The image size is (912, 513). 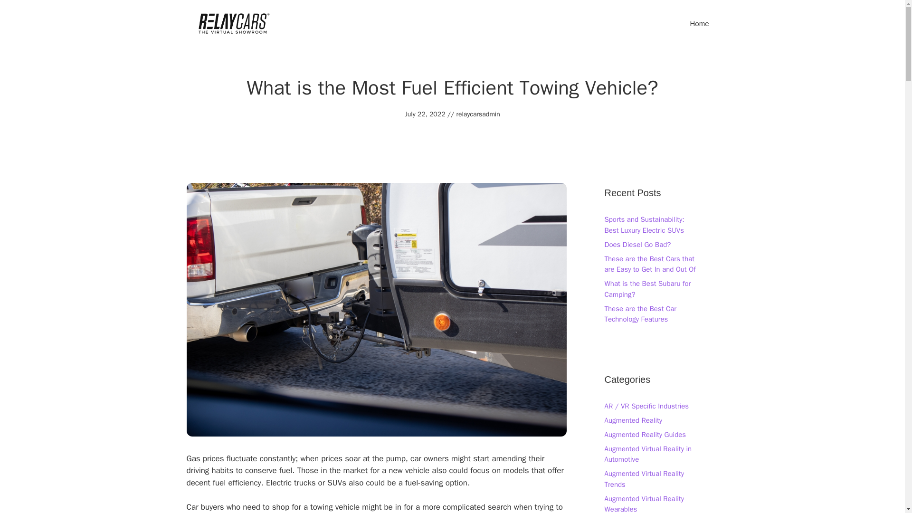 I want to click on Augmented Virtual Reality Trends, so click(x=643, y=479).